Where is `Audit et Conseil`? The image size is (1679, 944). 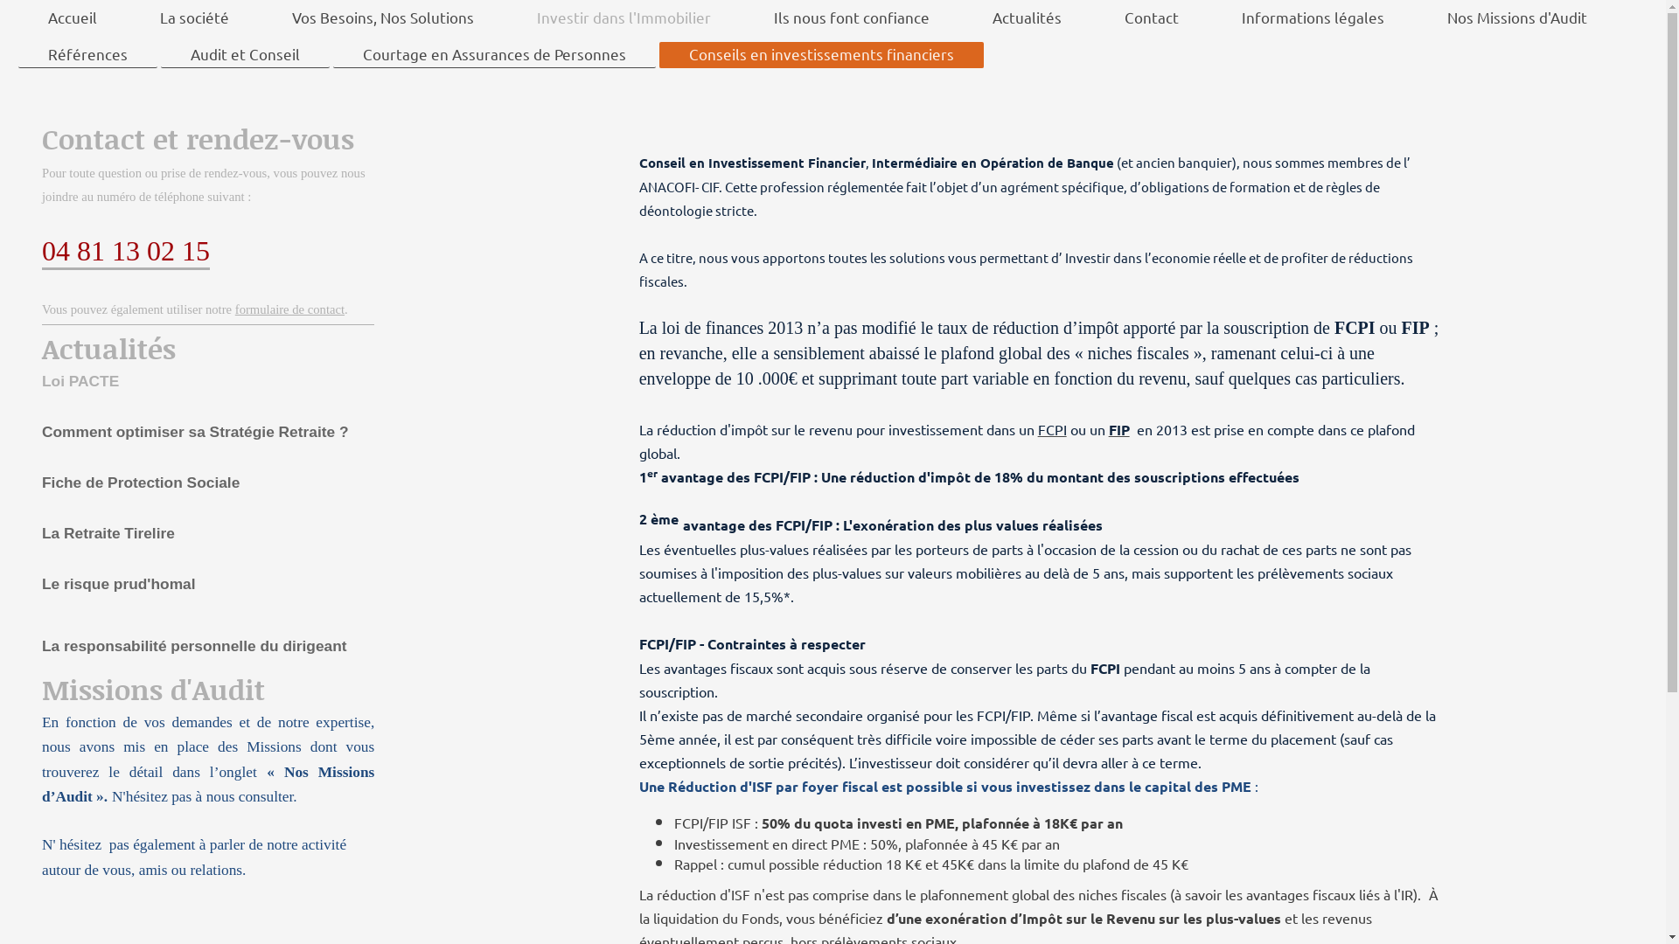
Audit et Conseil is located at coordinates (245, 56).